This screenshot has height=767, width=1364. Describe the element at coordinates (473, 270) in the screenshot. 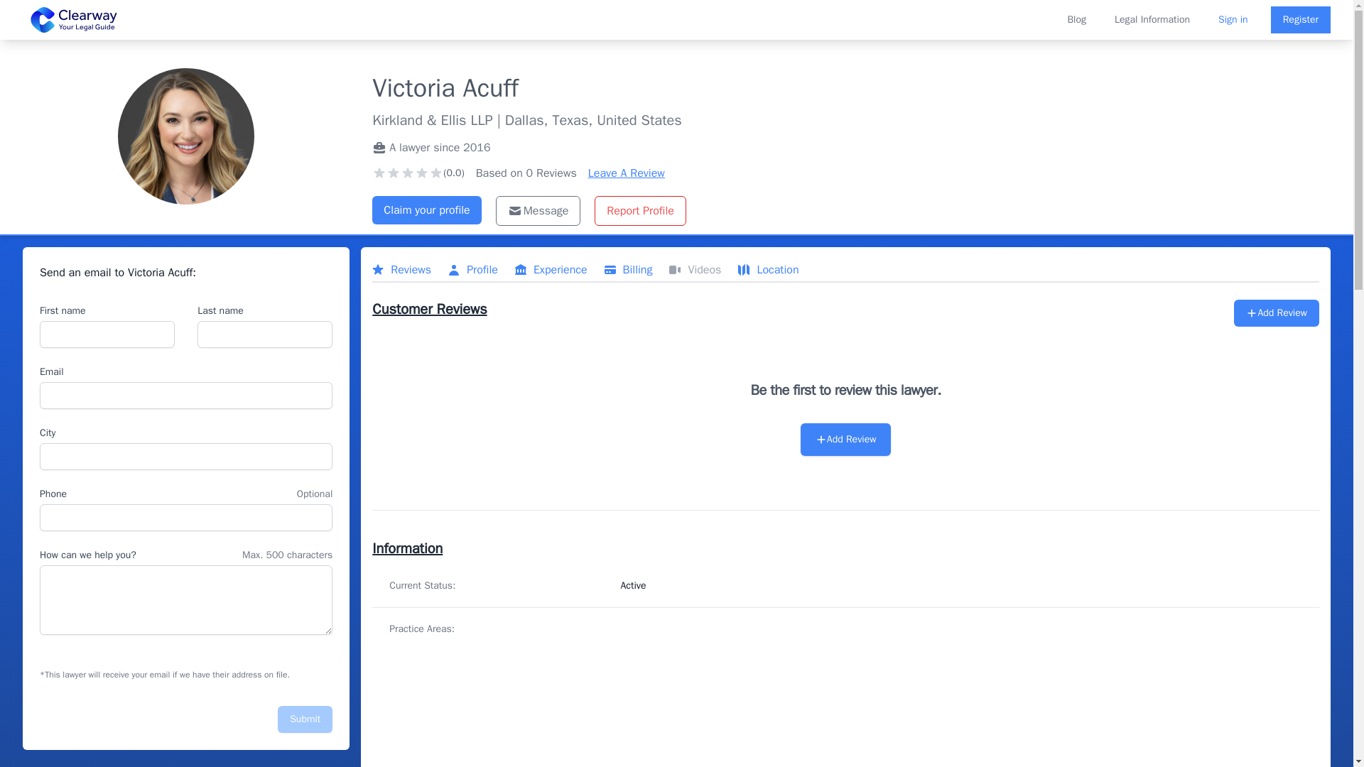

I see `Profile` at that location.